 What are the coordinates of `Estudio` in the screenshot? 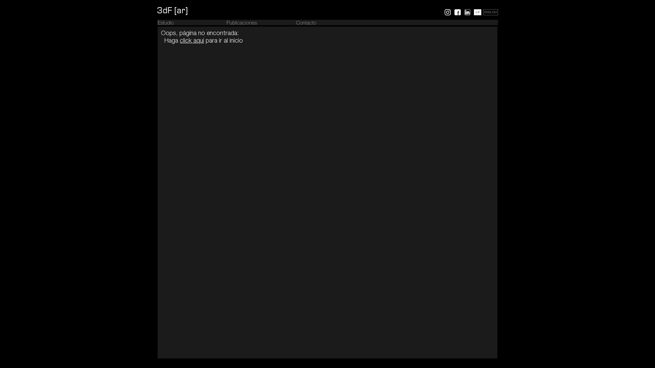 It's located at (166, 23).